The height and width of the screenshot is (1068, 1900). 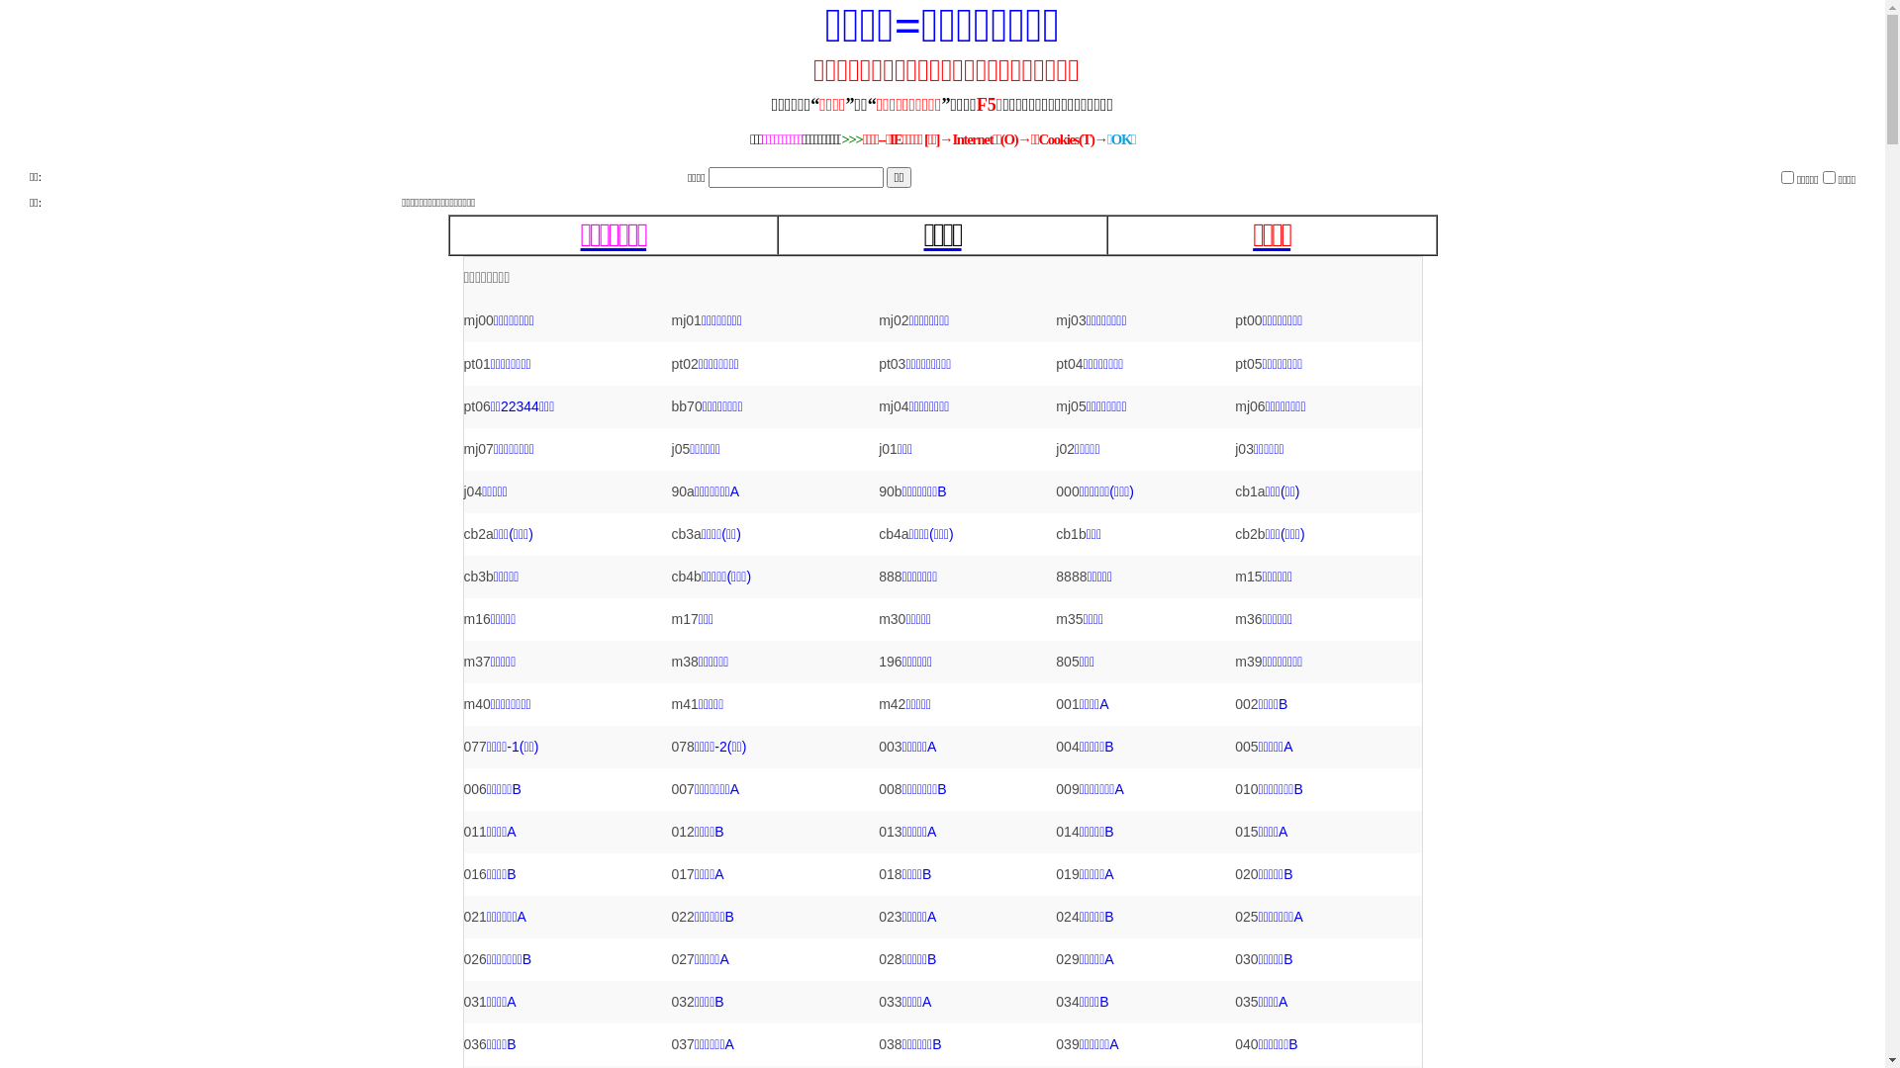 What do you see at coordinates (889, 449) in the screenshot?
I see `j01` at bounding box center [889, 449].